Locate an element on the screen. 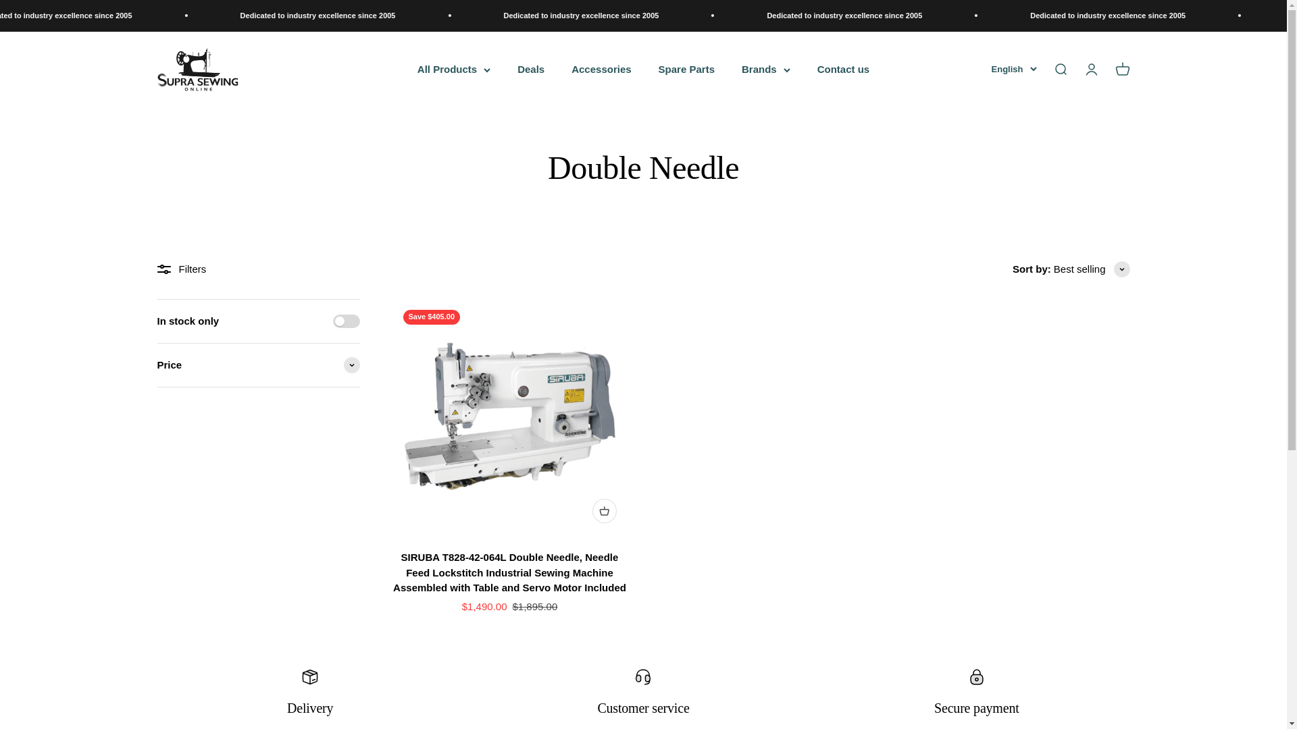 The height and width of the screenshot is (729, 1297). Spare Parts is located at coordinates (1090, 69).